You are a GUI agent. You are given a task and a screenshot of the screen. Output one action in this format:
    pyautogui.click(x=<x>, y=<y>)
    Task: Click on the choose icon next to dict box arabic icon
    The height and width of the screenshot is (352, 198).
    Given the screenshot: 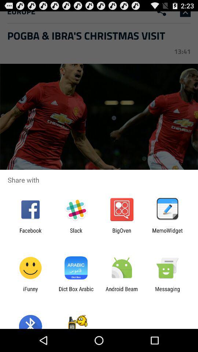 What is the action you would take?
    pyautogui.click(x=122, y=292)
    